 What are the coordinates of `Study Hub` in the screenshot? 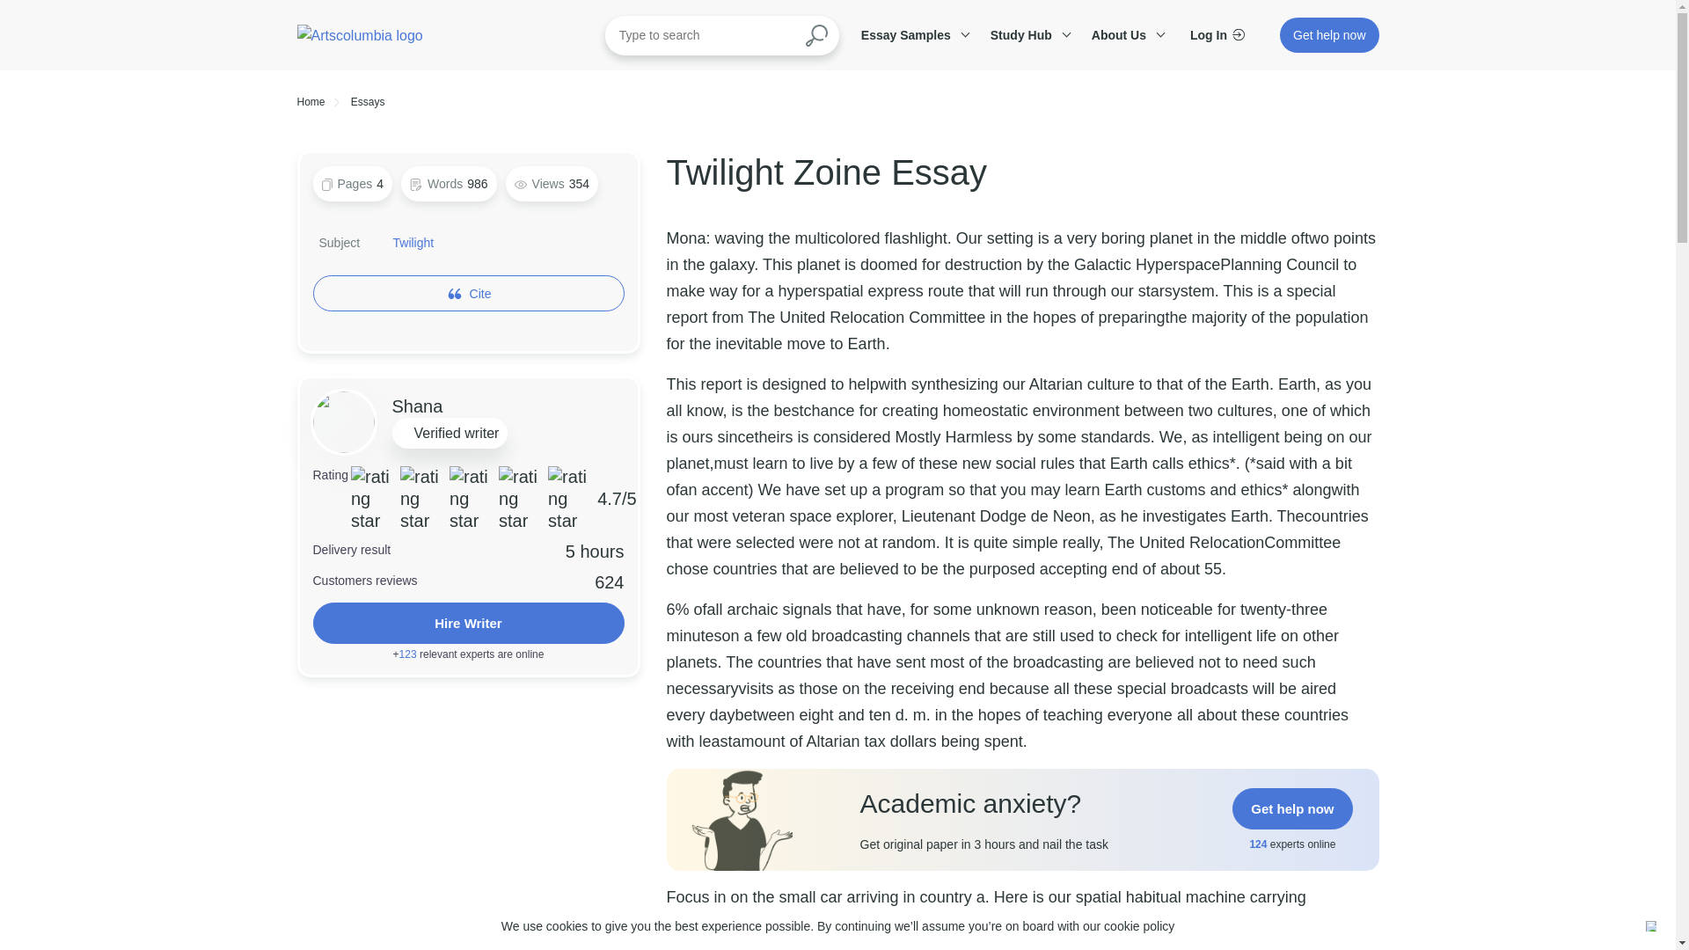 It's located at (1027, 35).